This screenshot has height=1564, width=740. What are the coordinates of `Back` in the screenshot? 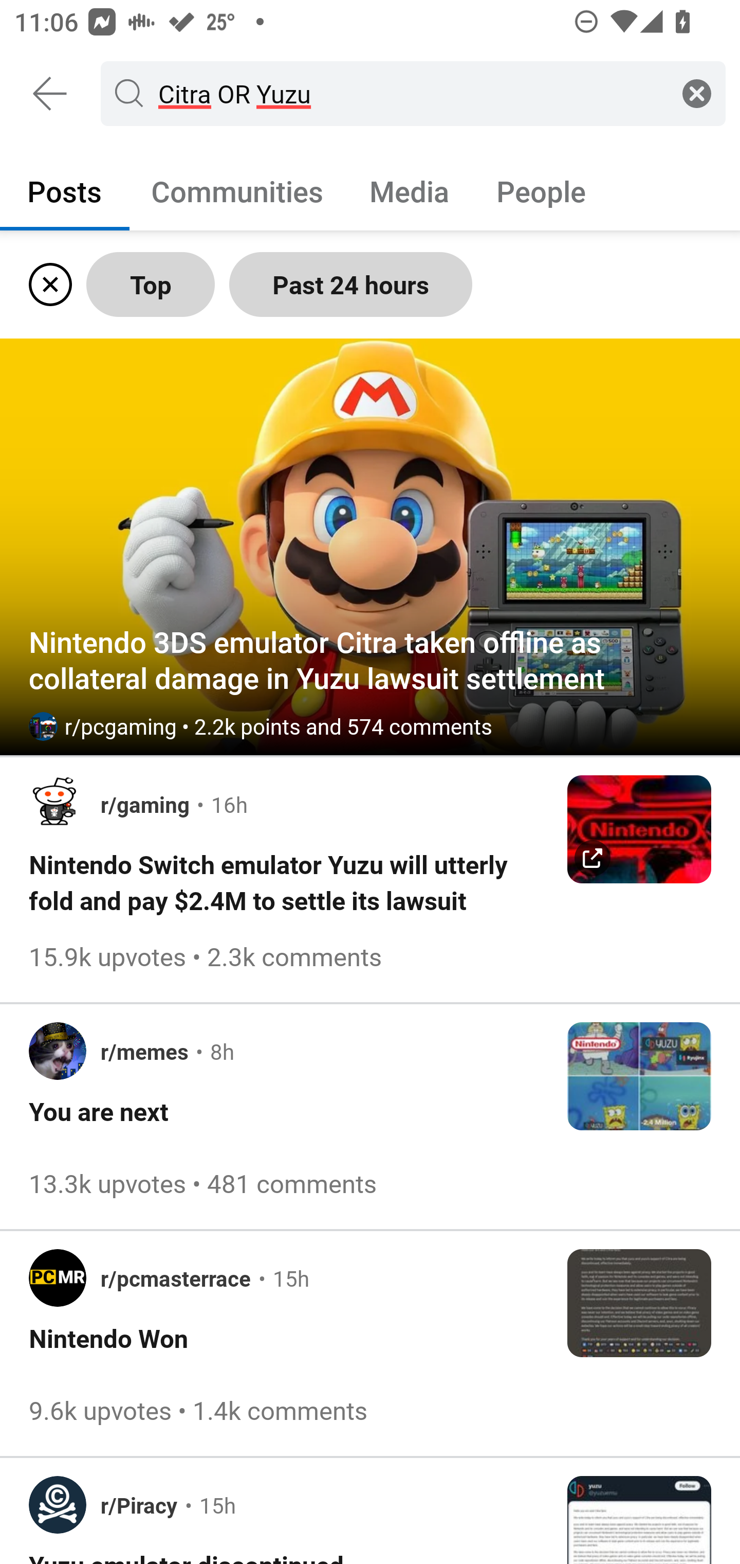 It's located at (50, 94).